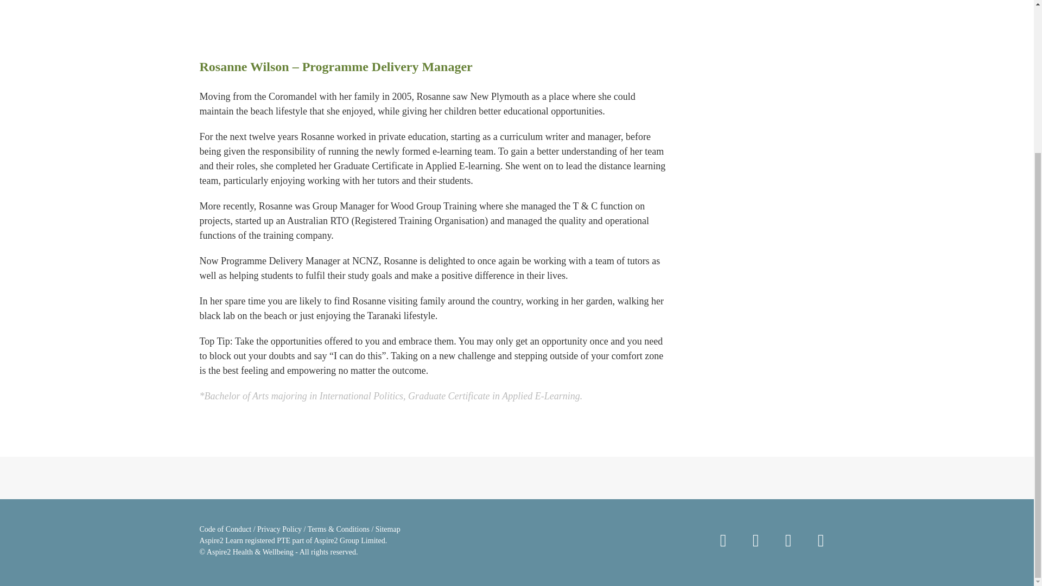 This screenshot has height=586, width=1042. Describe the element at coordinates (764, 114) in the screenshot. I see `2019.Rosanne Wilson.Cropped.Inside.JPEG` at that location.